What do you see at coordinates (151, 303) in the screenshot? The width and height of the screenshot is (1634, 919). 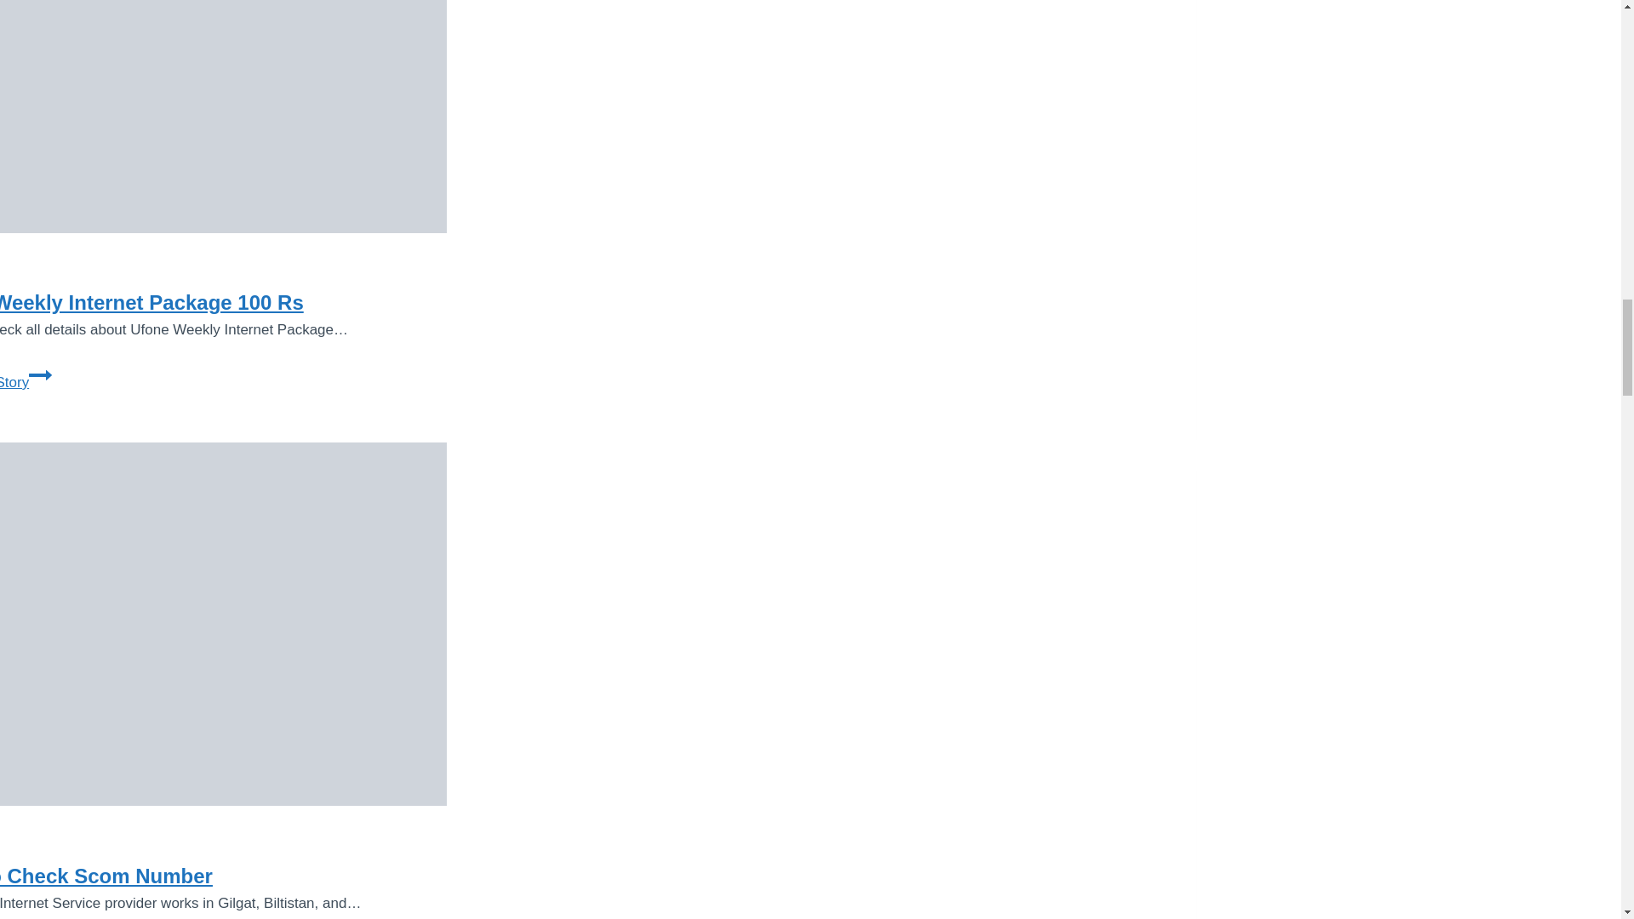 I see `Ufone Weekly Internet Package 100 Rs` at bounding box center [151, 303].